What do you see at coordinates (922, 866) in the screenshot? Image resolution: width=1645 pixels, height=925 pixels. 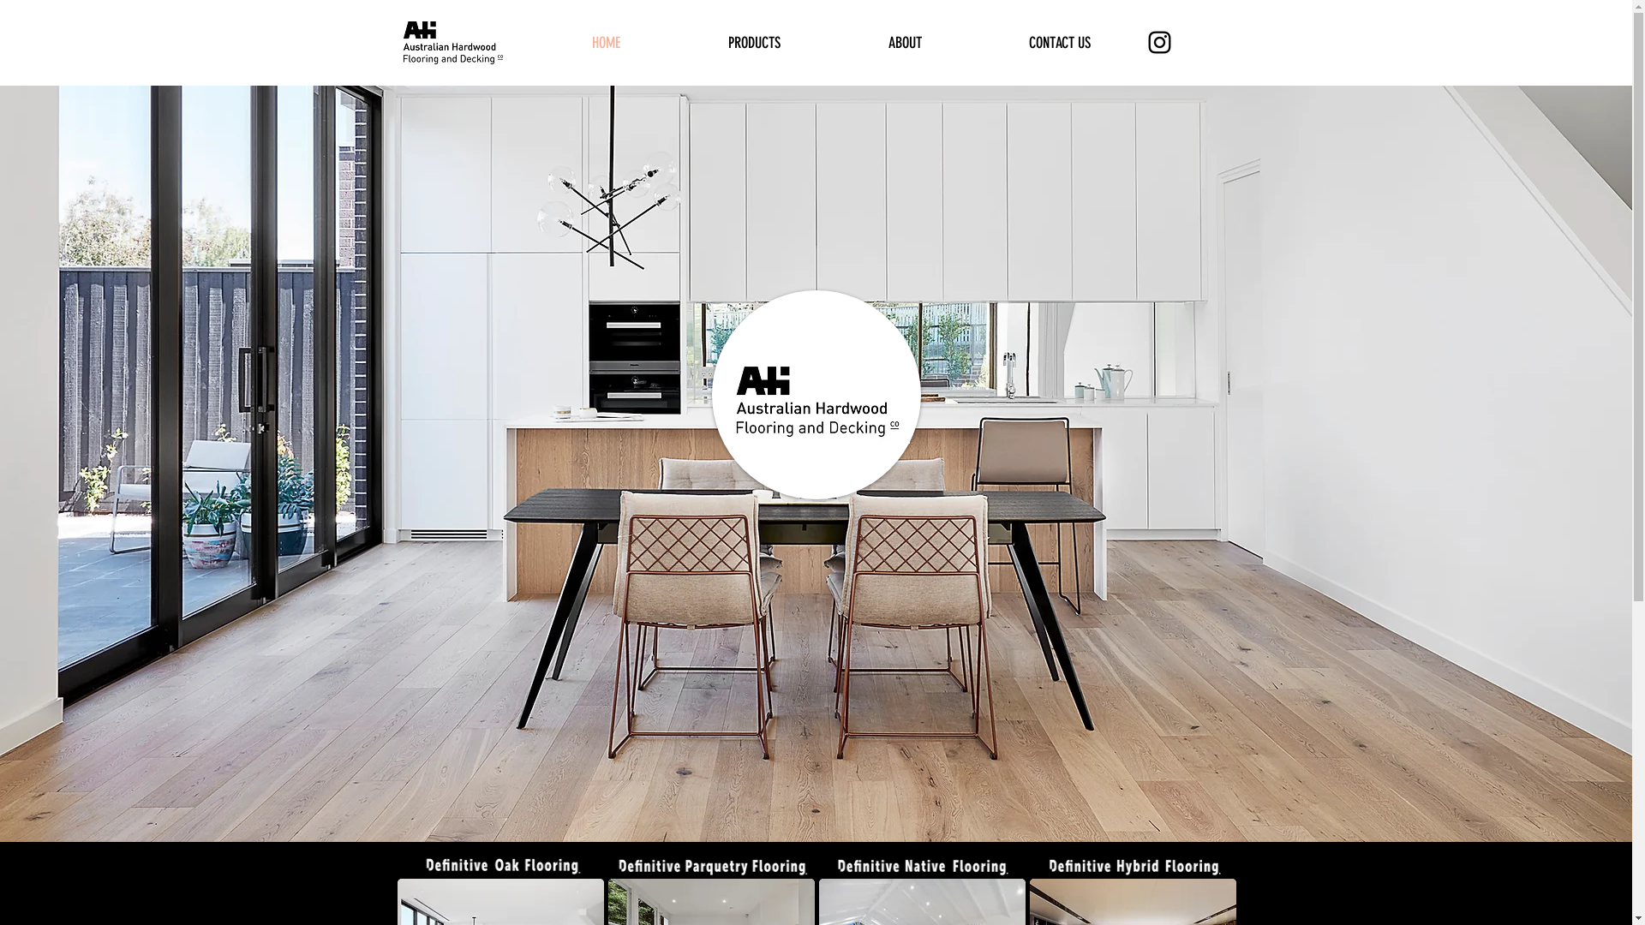 I see `Definitive Native Flooring_Light_Text.pn` at bounding box center [922, 866].